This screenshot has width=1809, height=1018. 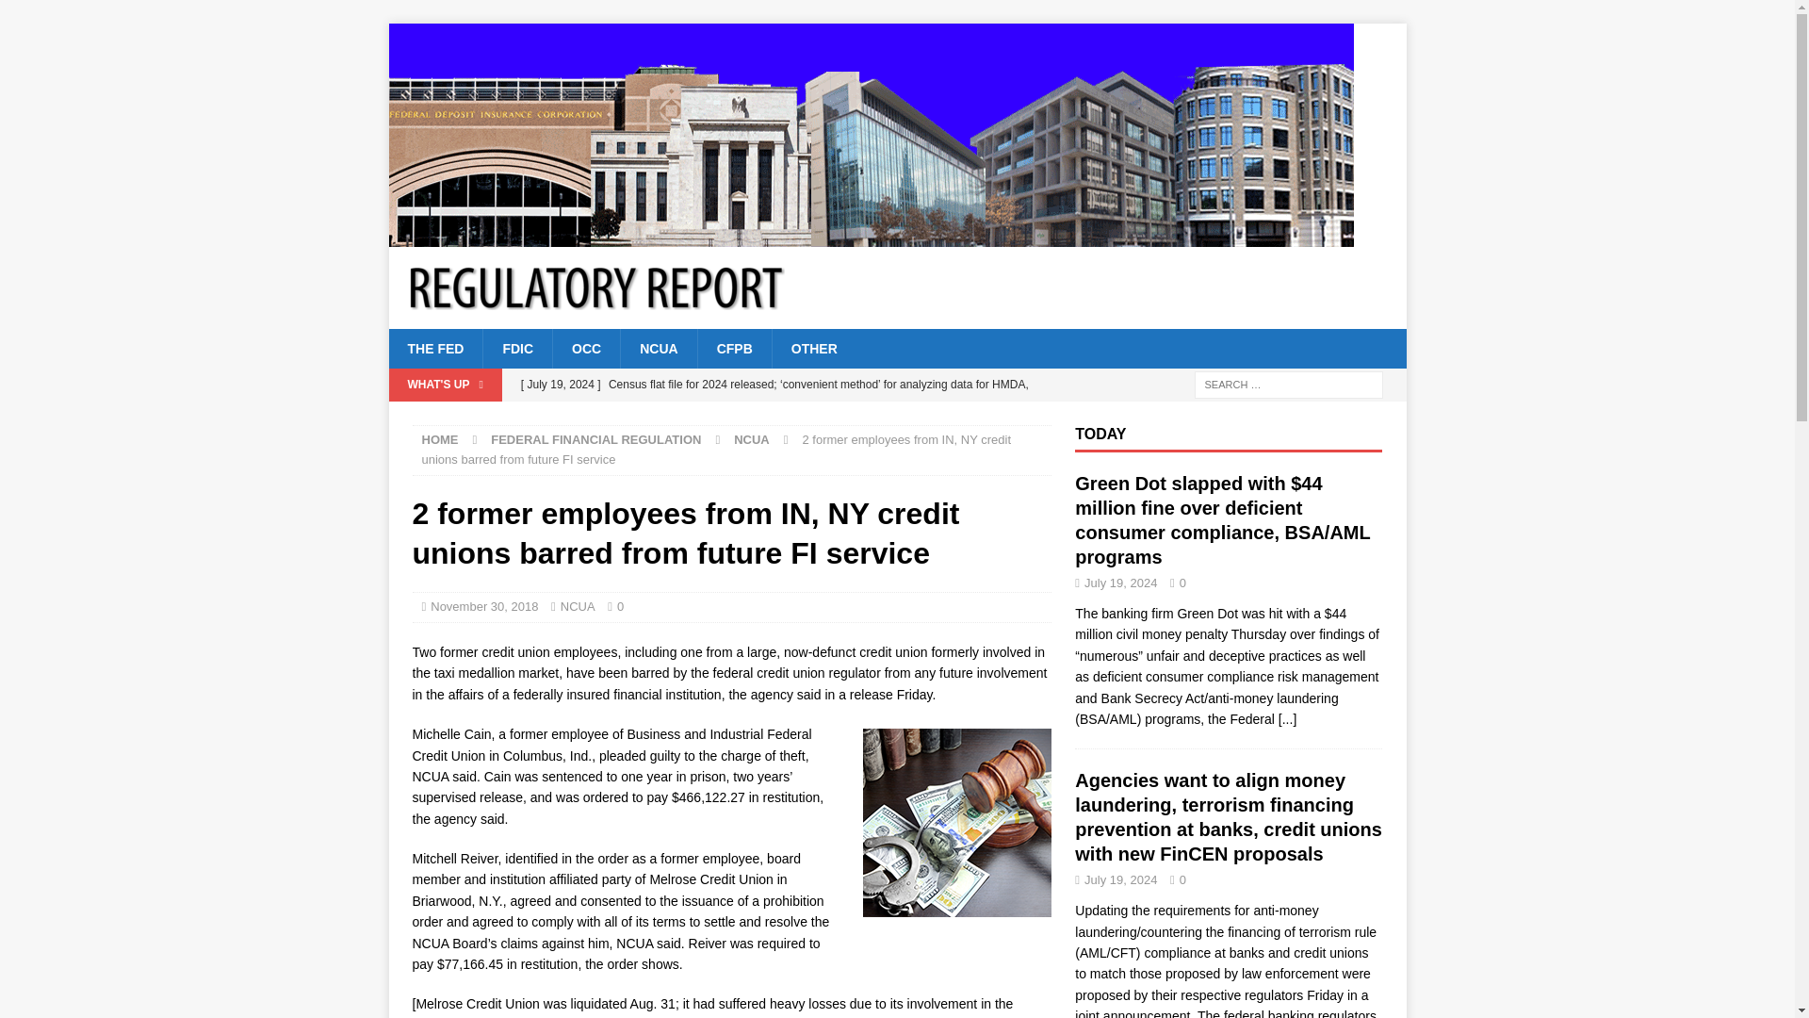 What do you see at coordinates (578, 607) in the screenshot?
I see `NCUA` at bounding box center [578, 607].